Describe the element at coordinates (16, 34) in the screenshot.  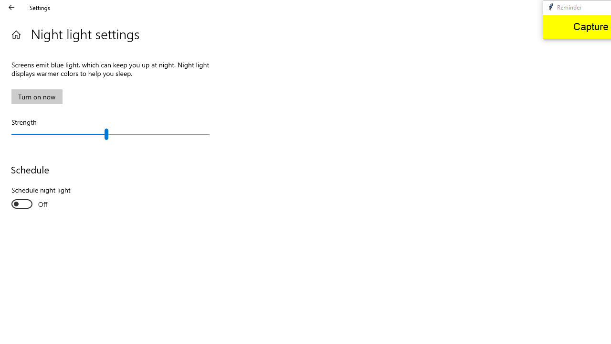
I see `Home` at that location.